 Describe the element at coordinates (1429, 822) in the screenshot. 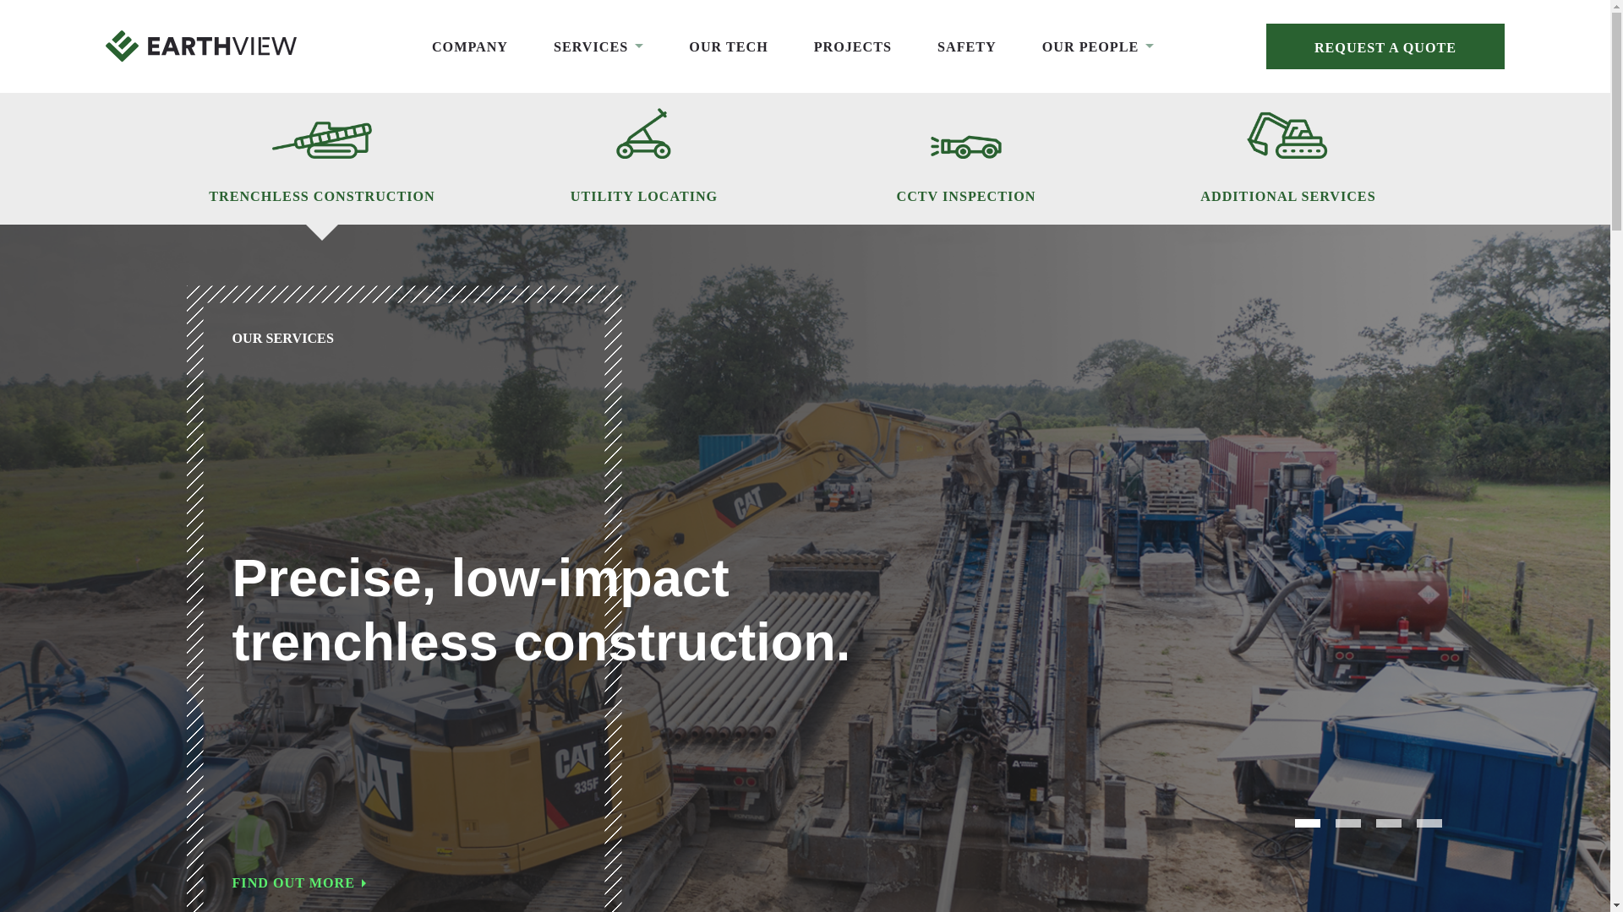

I see `4` at that location.